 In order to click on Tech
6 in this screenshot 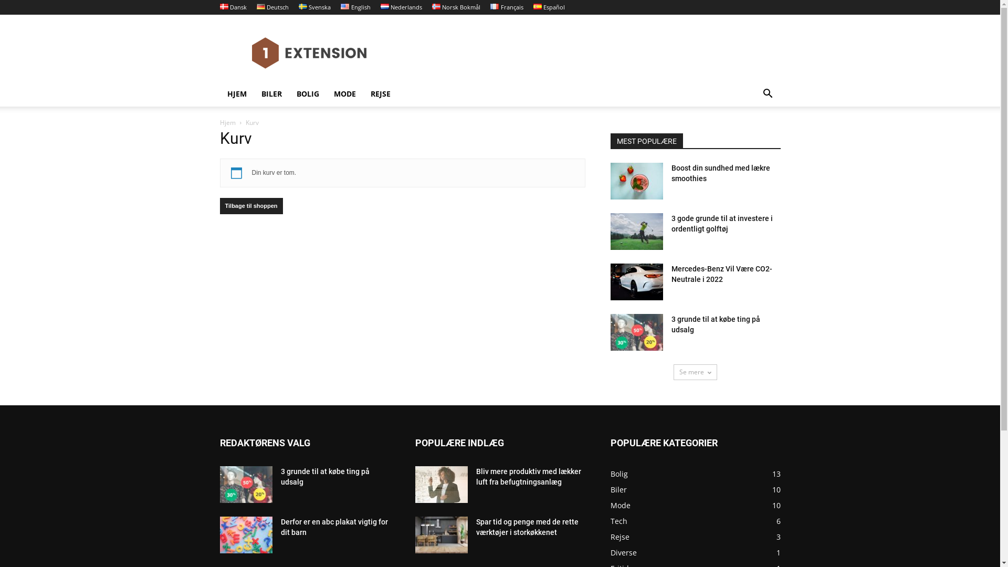, I will do `click(618, 521)`.